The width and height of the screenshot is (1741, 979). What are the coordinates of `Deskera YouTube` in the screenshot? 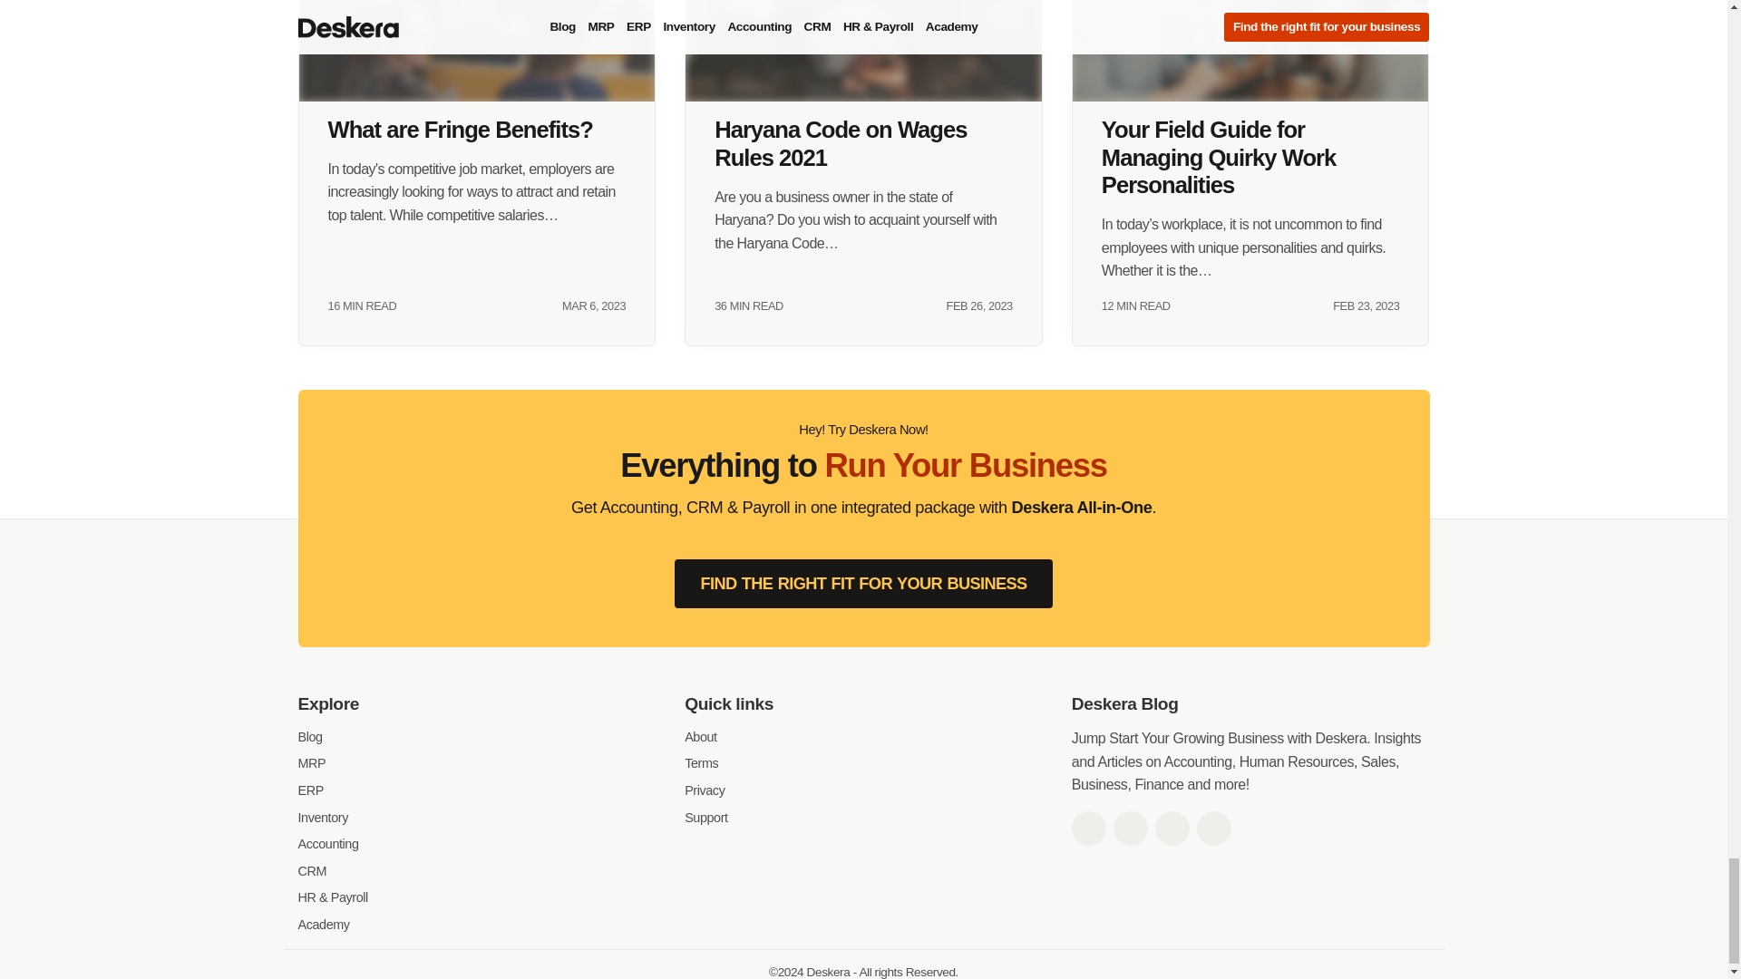 It's located at (1213, 829).